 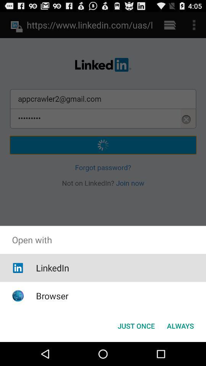 I want to click on swipe until the always, so click(x=180, y=326).